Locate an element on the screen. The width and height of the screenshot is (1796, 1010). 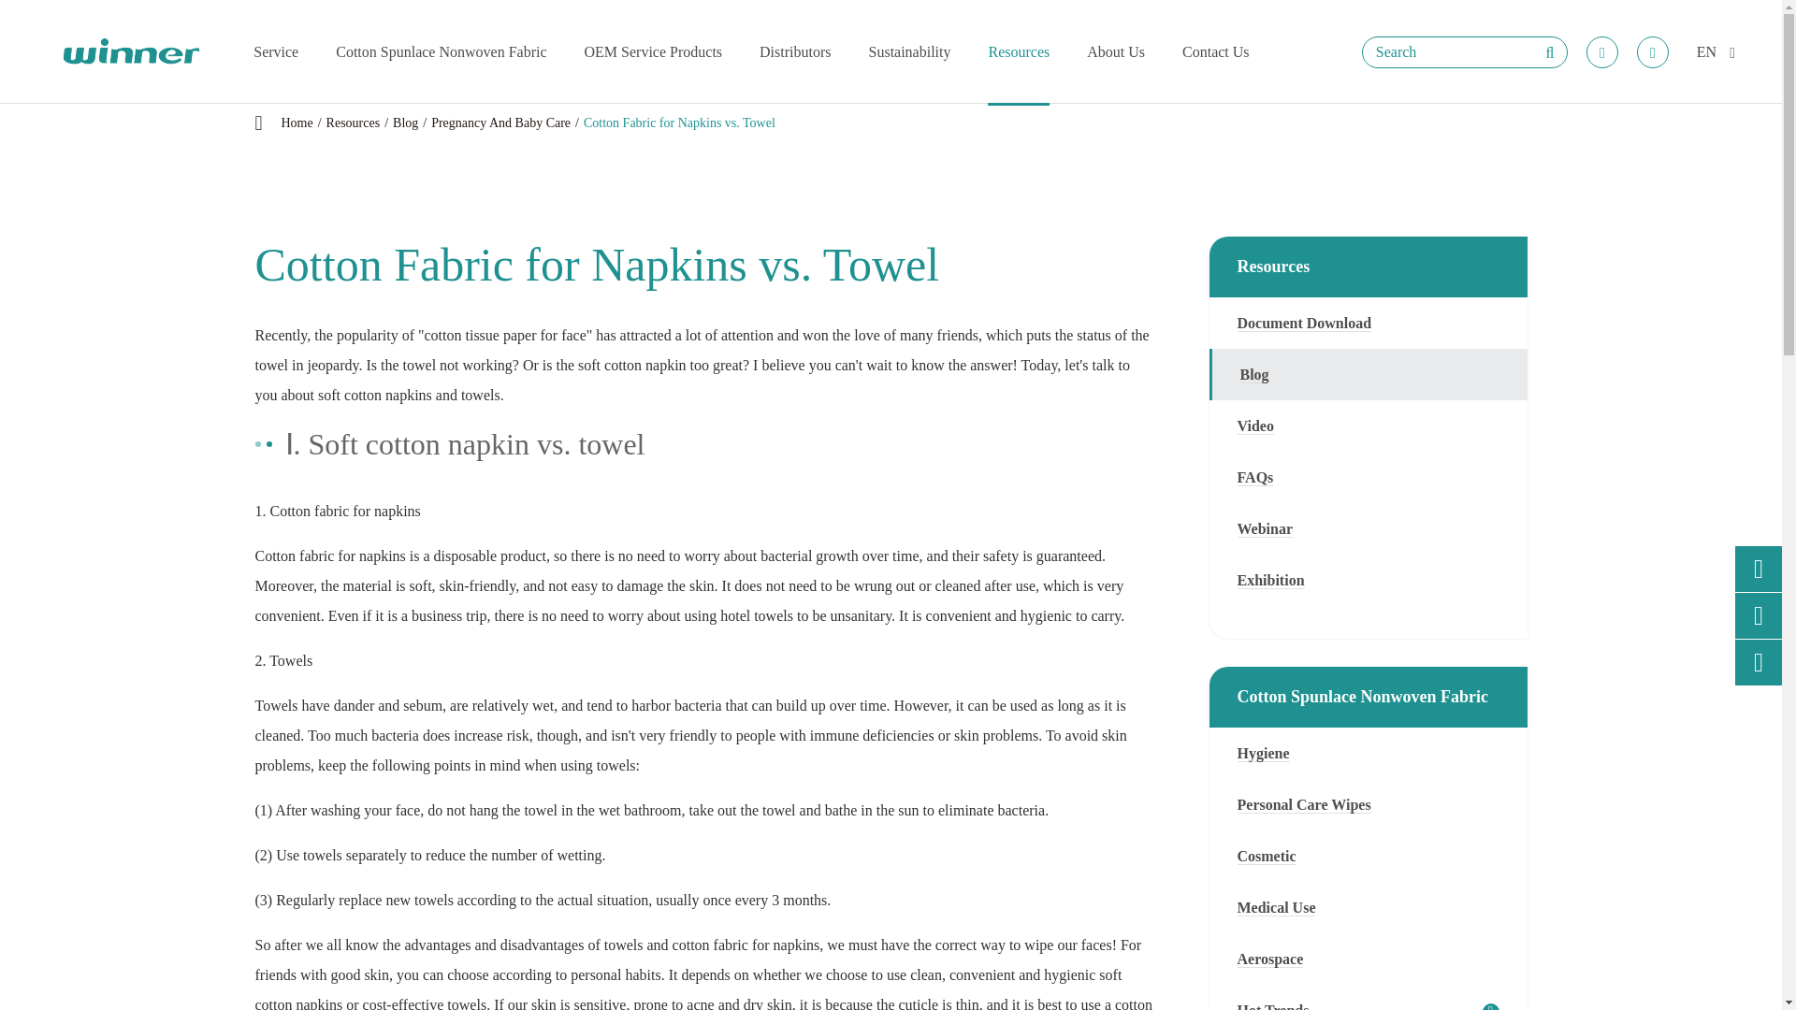
OEM Service Products is located at coordinates (654, 52).